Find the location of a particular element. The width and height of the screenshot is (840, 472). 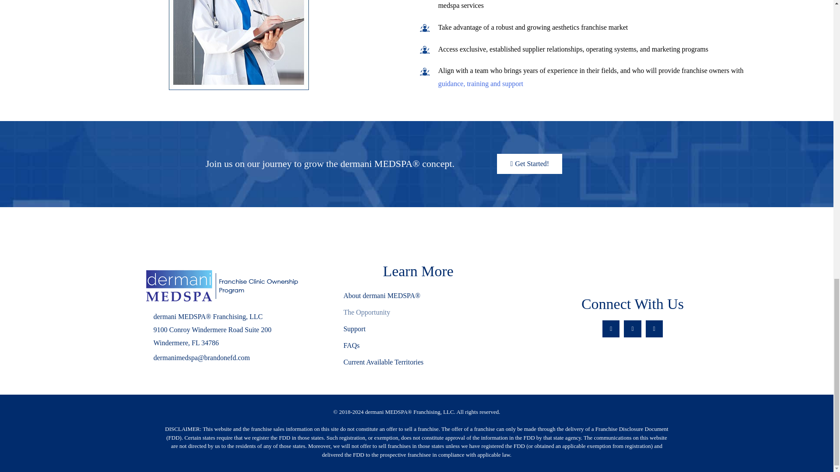

Get Started! is located at coordinates (529, 164).